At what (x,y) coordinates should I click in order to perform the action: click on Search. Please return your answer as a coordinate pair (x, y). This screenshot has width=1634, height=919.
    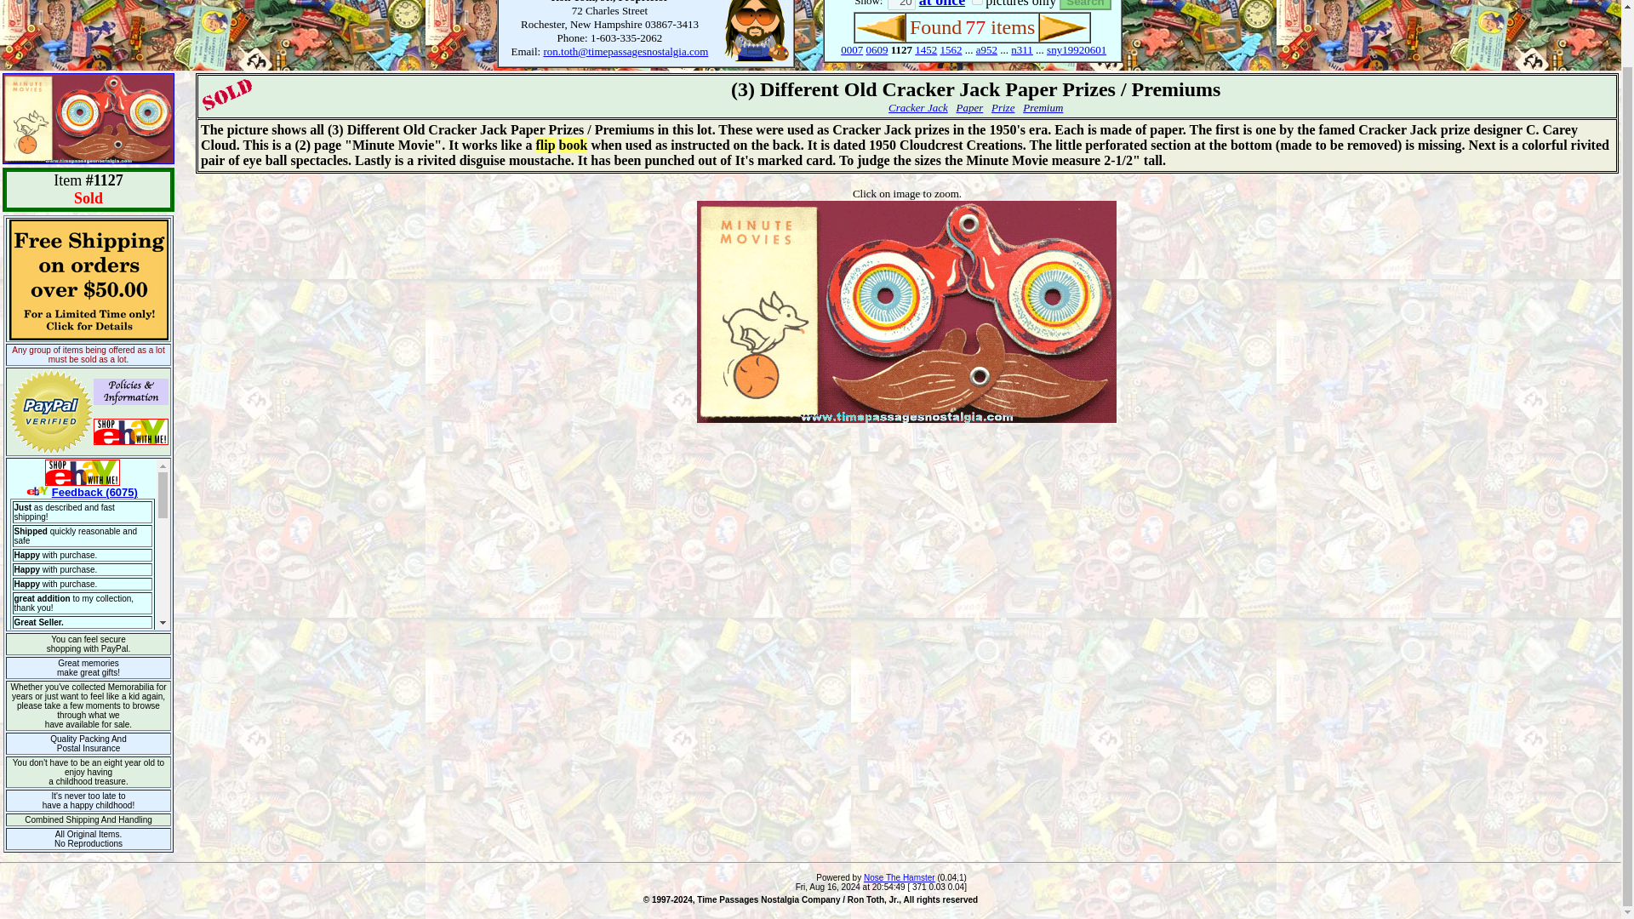
    Looking at the image, I should click on (1084, 5).